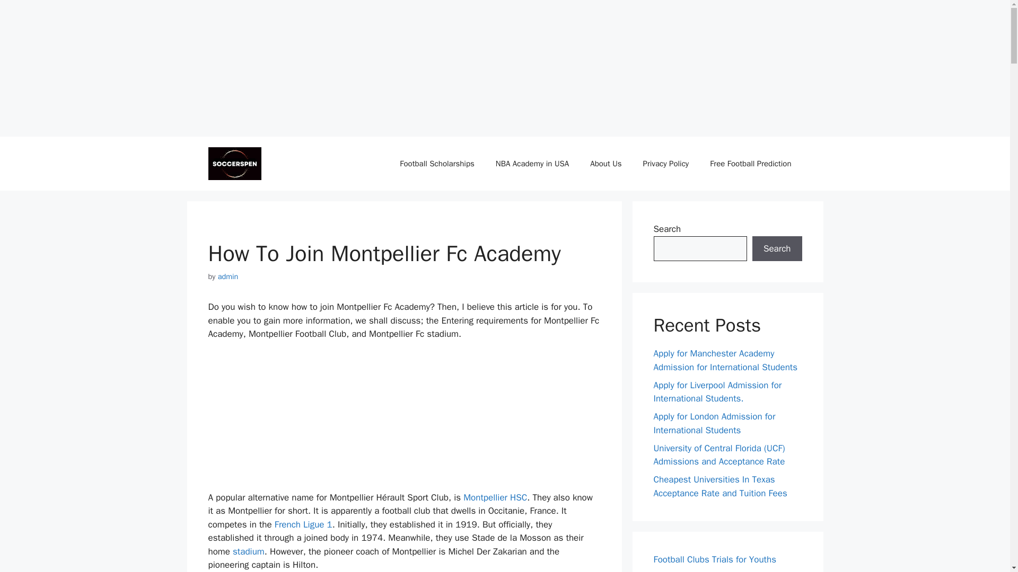 The image size is (1018, 572). What do you see at coordinates (249, 551) in the screenshot?
I see `stadium` at bounding box center [249, 551].